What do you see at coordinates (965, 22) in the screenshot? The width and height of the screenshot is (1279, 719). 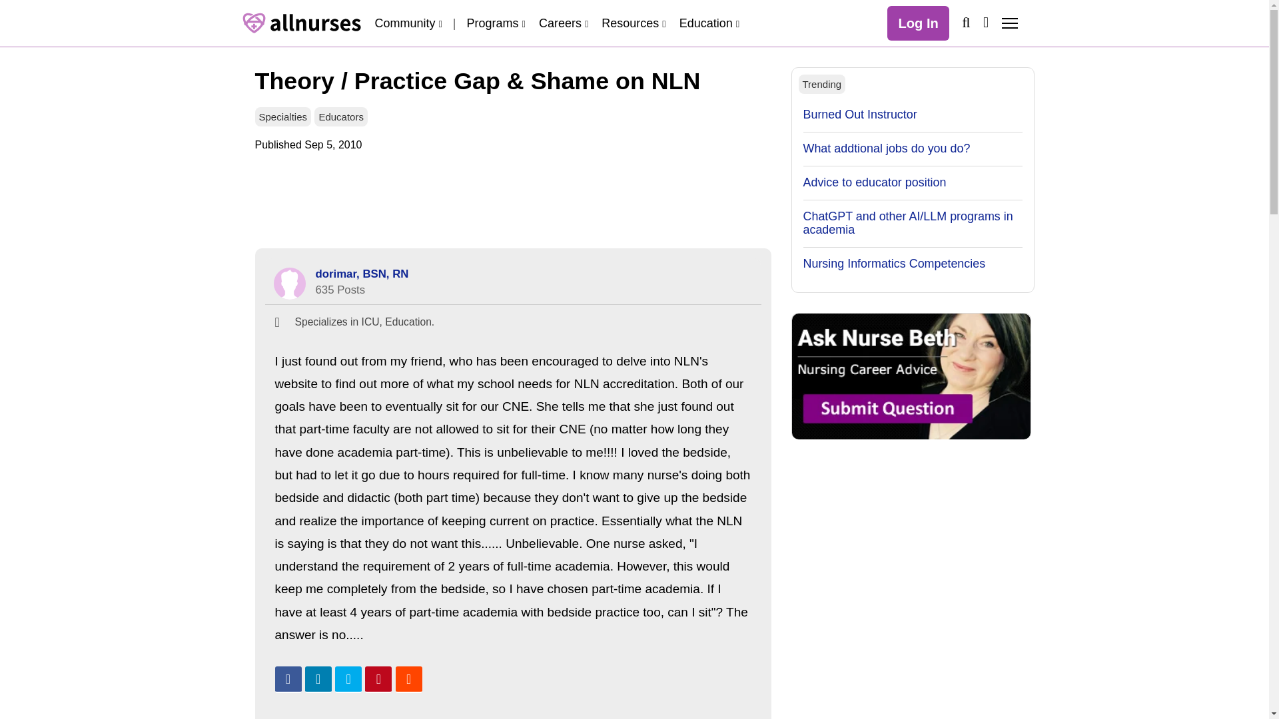 I see `Search` at bounding box center [965, 22].